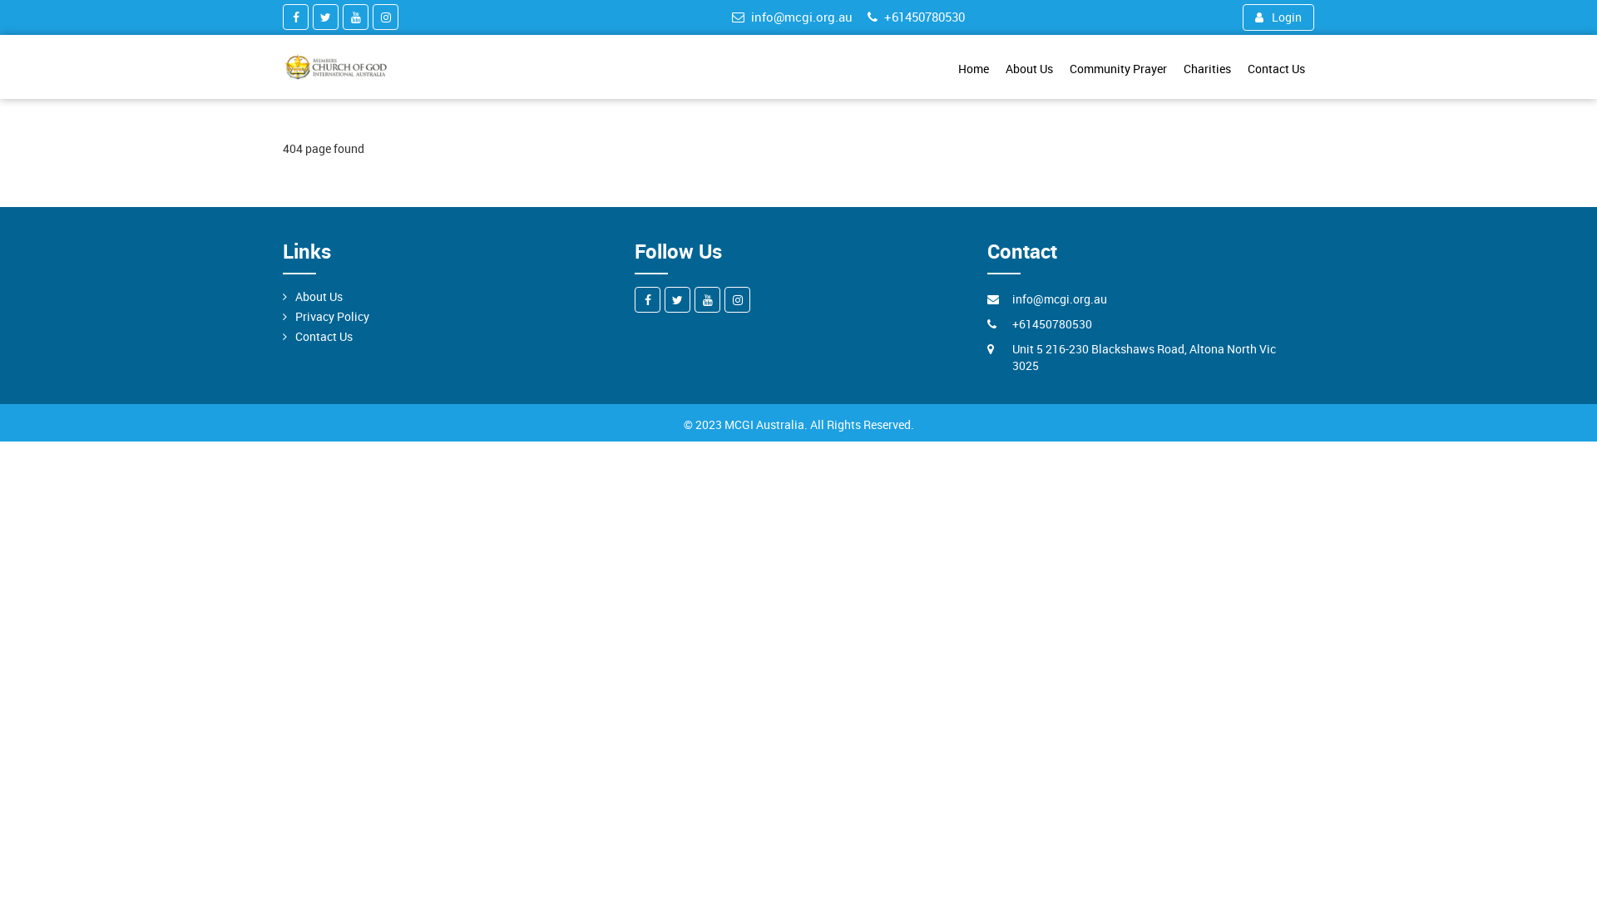 The height and width of the screenshot is (898, 1597). I want to click on Home, so click(975, 69).